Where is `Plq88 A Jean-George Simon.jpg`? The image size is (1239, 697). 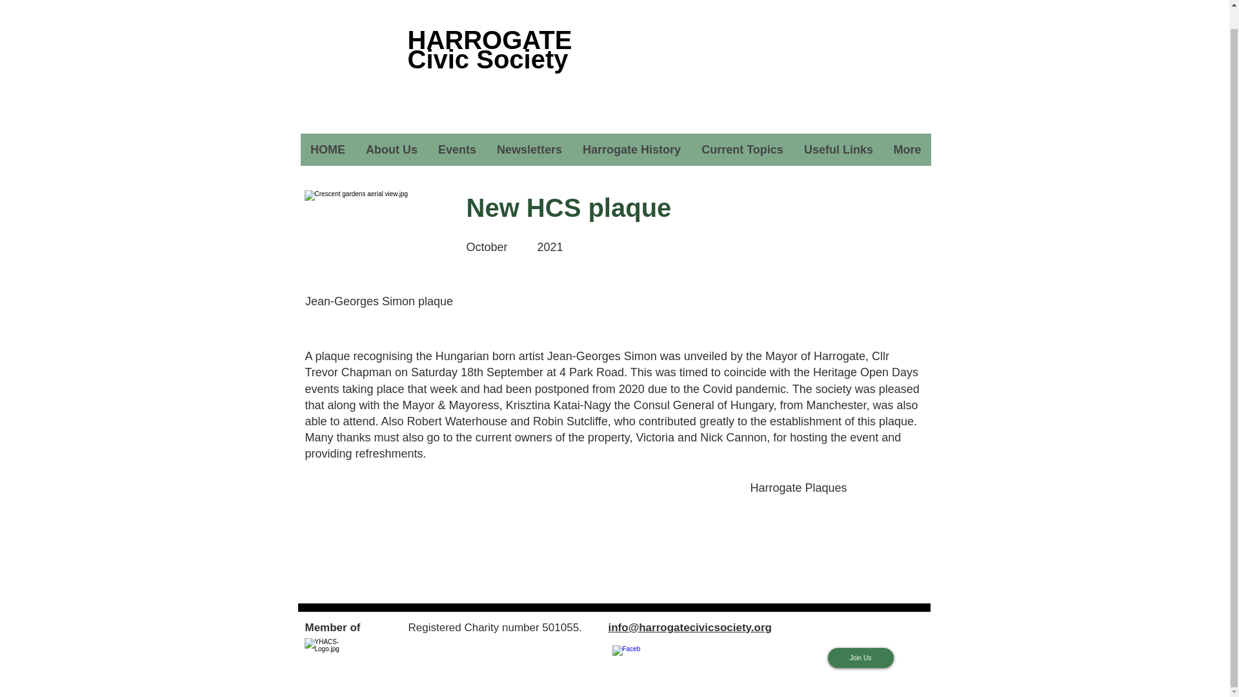 Plq88 A Jean-George Simon.jpg is located at coordinates (379, 240).